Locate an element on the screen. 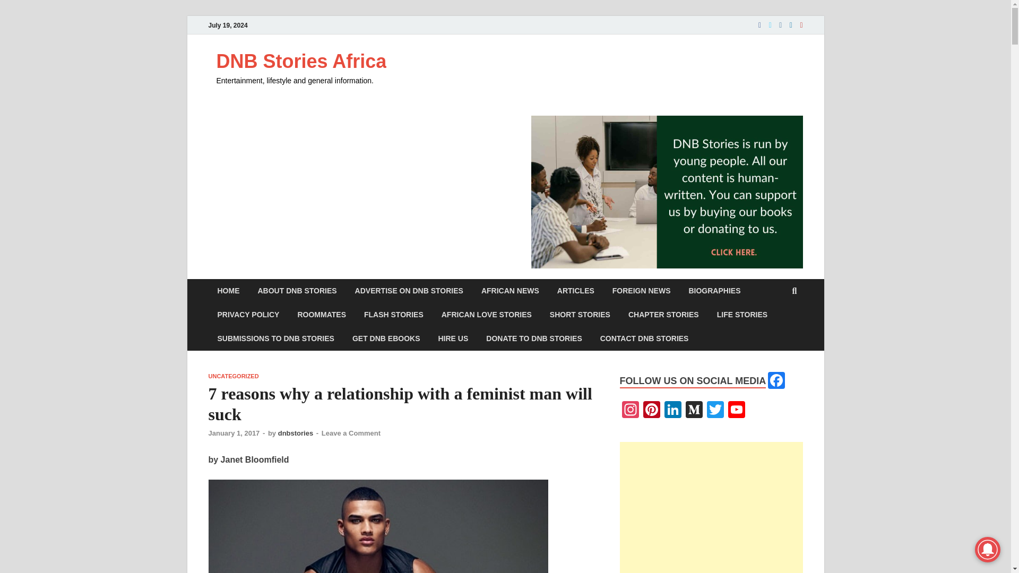  BIOGRAPHIES is located at coordinates (714, 291).